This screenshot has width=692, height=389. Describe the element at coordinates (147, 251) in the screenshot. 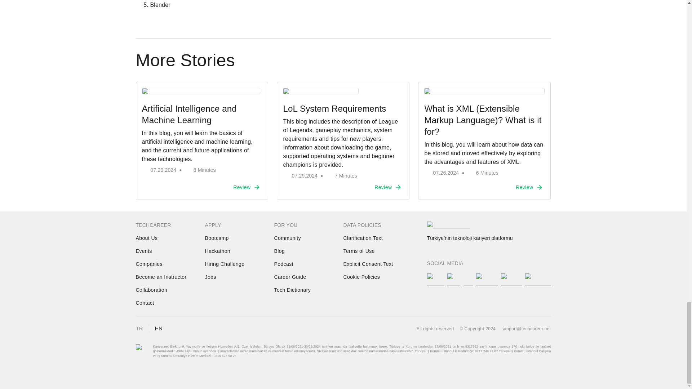

I see `Events` at that location.